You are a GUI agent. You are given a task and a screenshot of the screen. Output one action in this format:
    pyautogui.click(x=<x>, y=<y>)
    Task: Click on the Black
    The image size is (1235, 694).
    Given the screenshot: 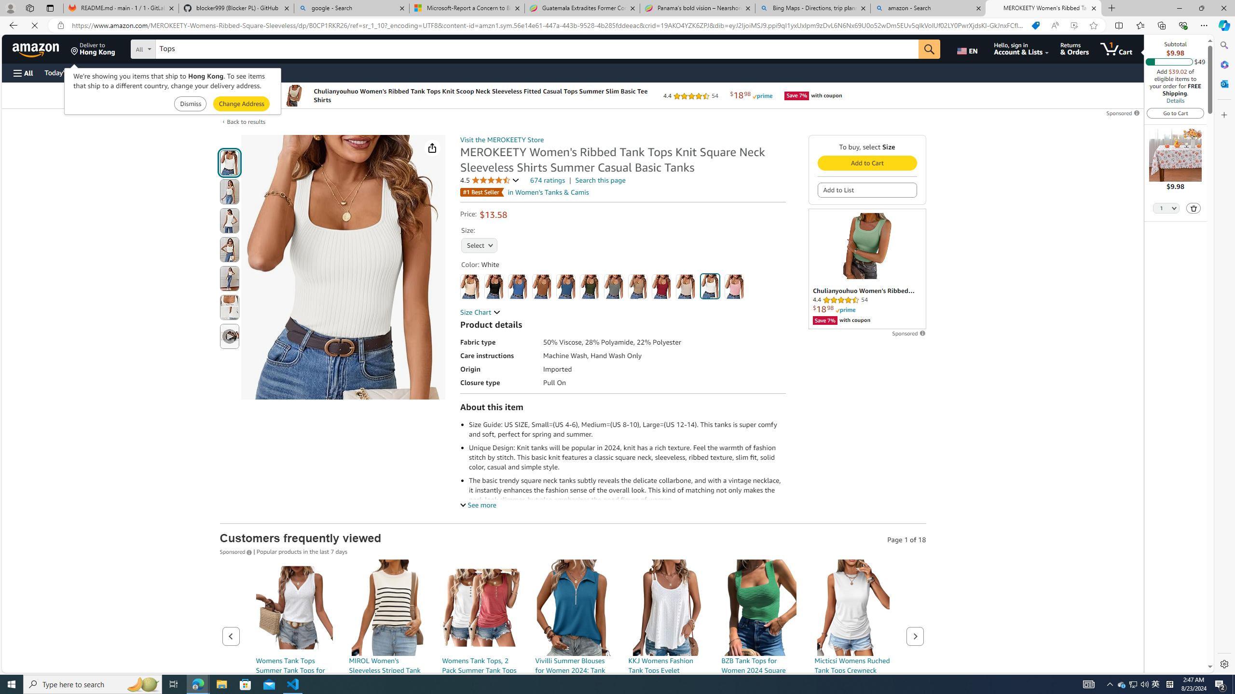 What is the action you would take?
    pyautogui.click(x=493, y=287)
    